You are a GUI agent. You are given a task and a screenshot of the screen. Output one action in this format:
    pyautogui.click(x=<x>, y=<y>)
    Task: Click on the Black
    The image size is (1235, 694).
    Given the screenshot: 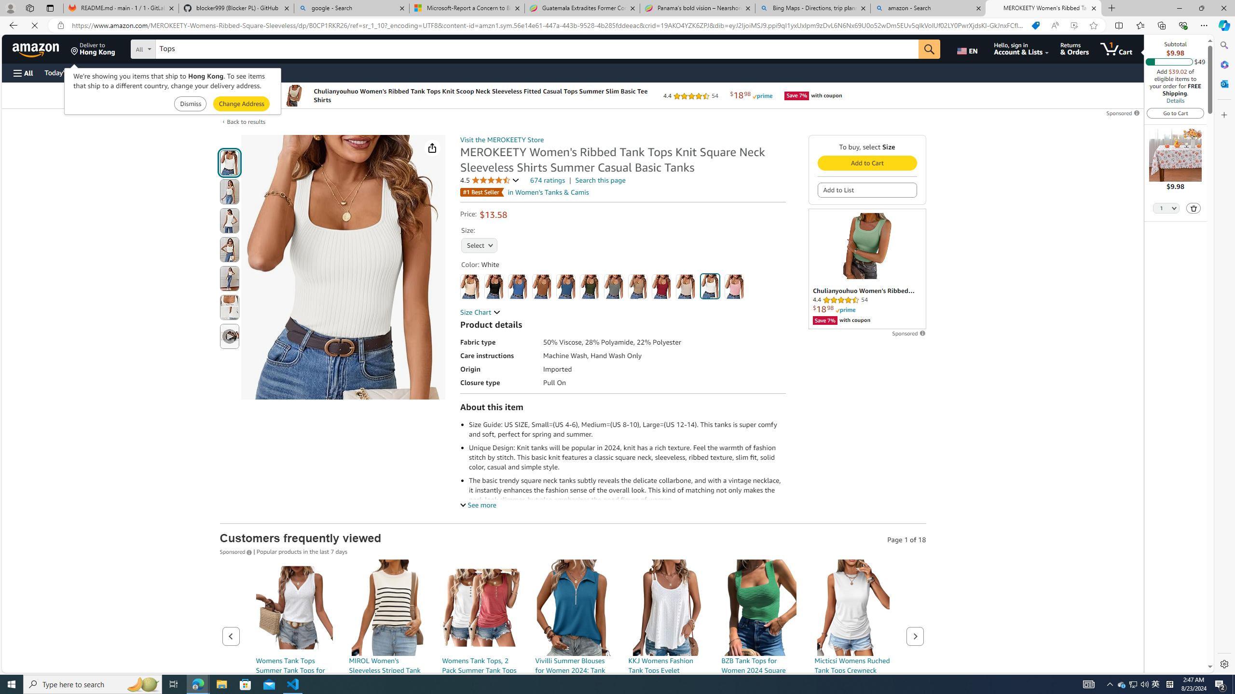 What is the action you would take?
    pyautogui.click(x=493, y=287)
    